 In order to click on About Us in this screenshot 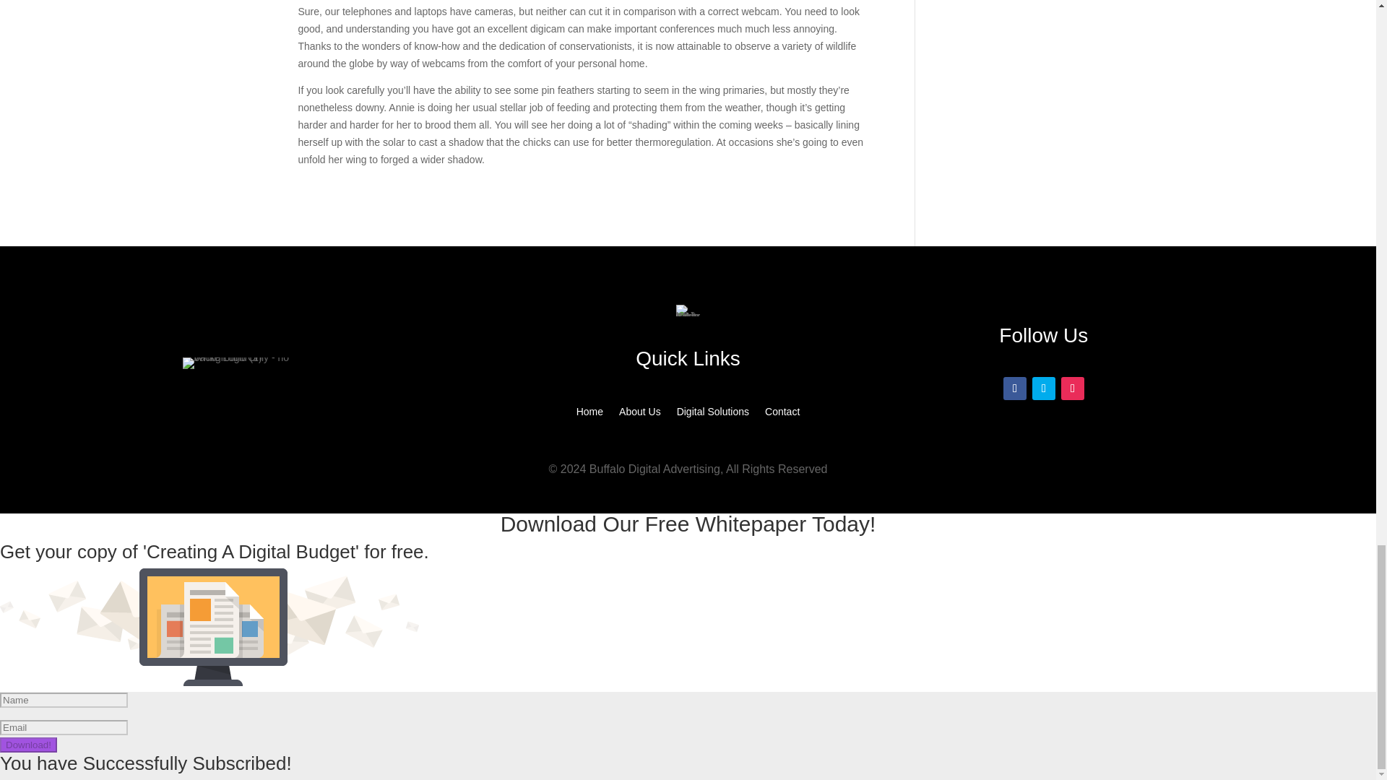, I will do `click(640, 415)`.